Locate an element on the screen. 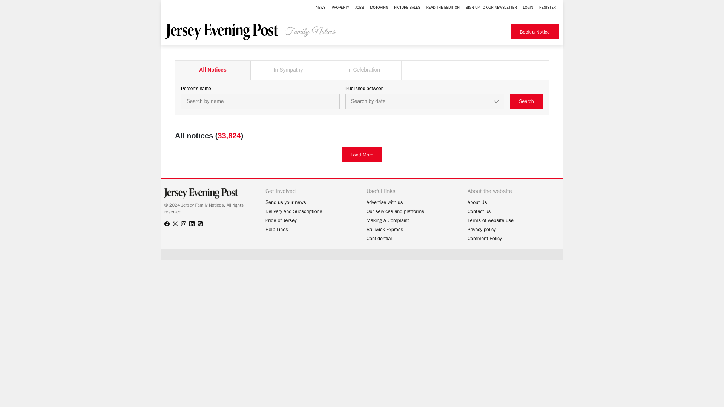 This screenshot has height=407, width=724. JOBS is located at coordinates (359, 8).